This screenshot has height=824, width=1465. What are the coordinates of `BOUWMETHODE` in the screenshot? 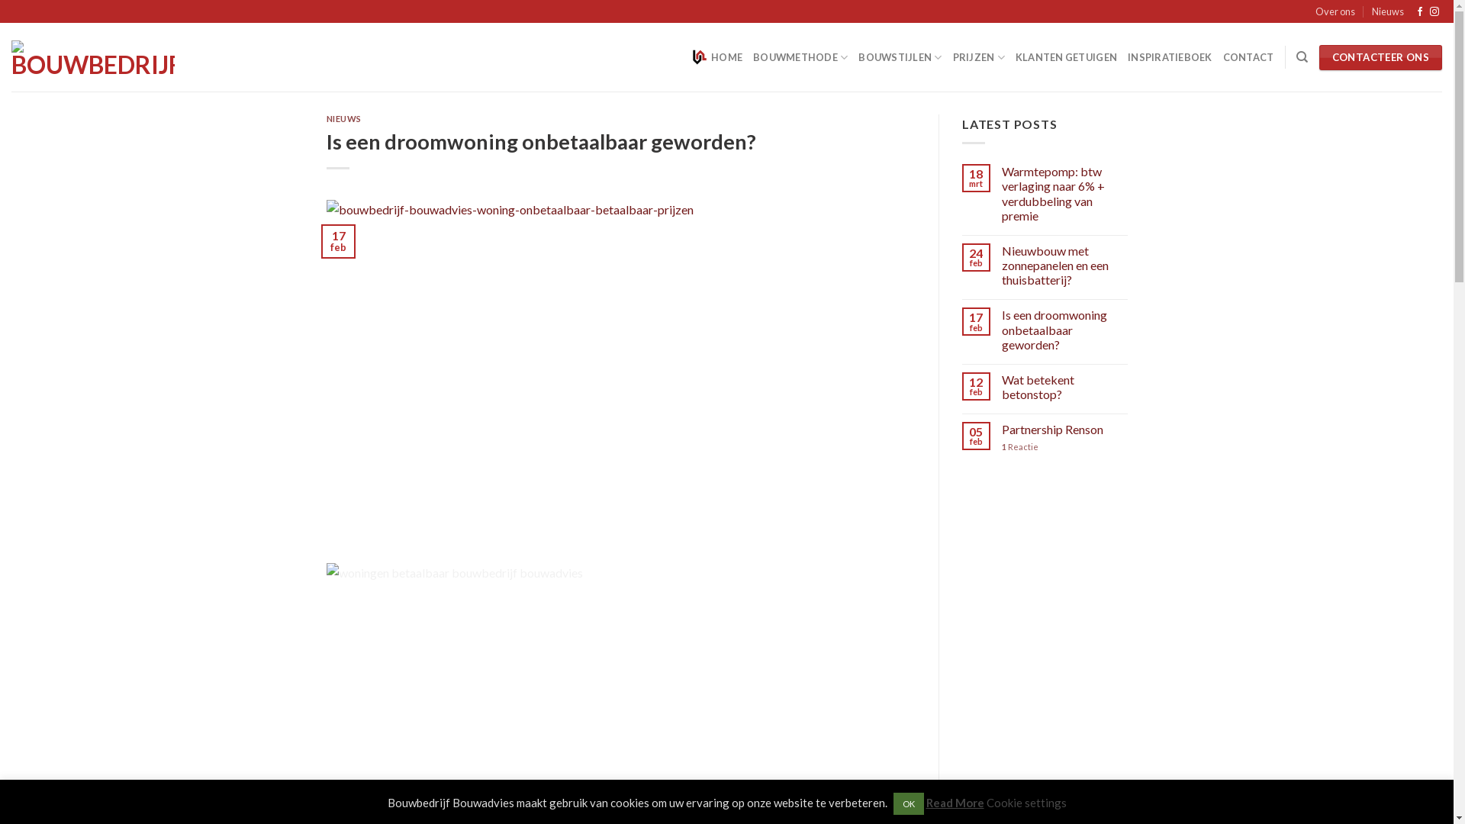 It's located at (800, 57).